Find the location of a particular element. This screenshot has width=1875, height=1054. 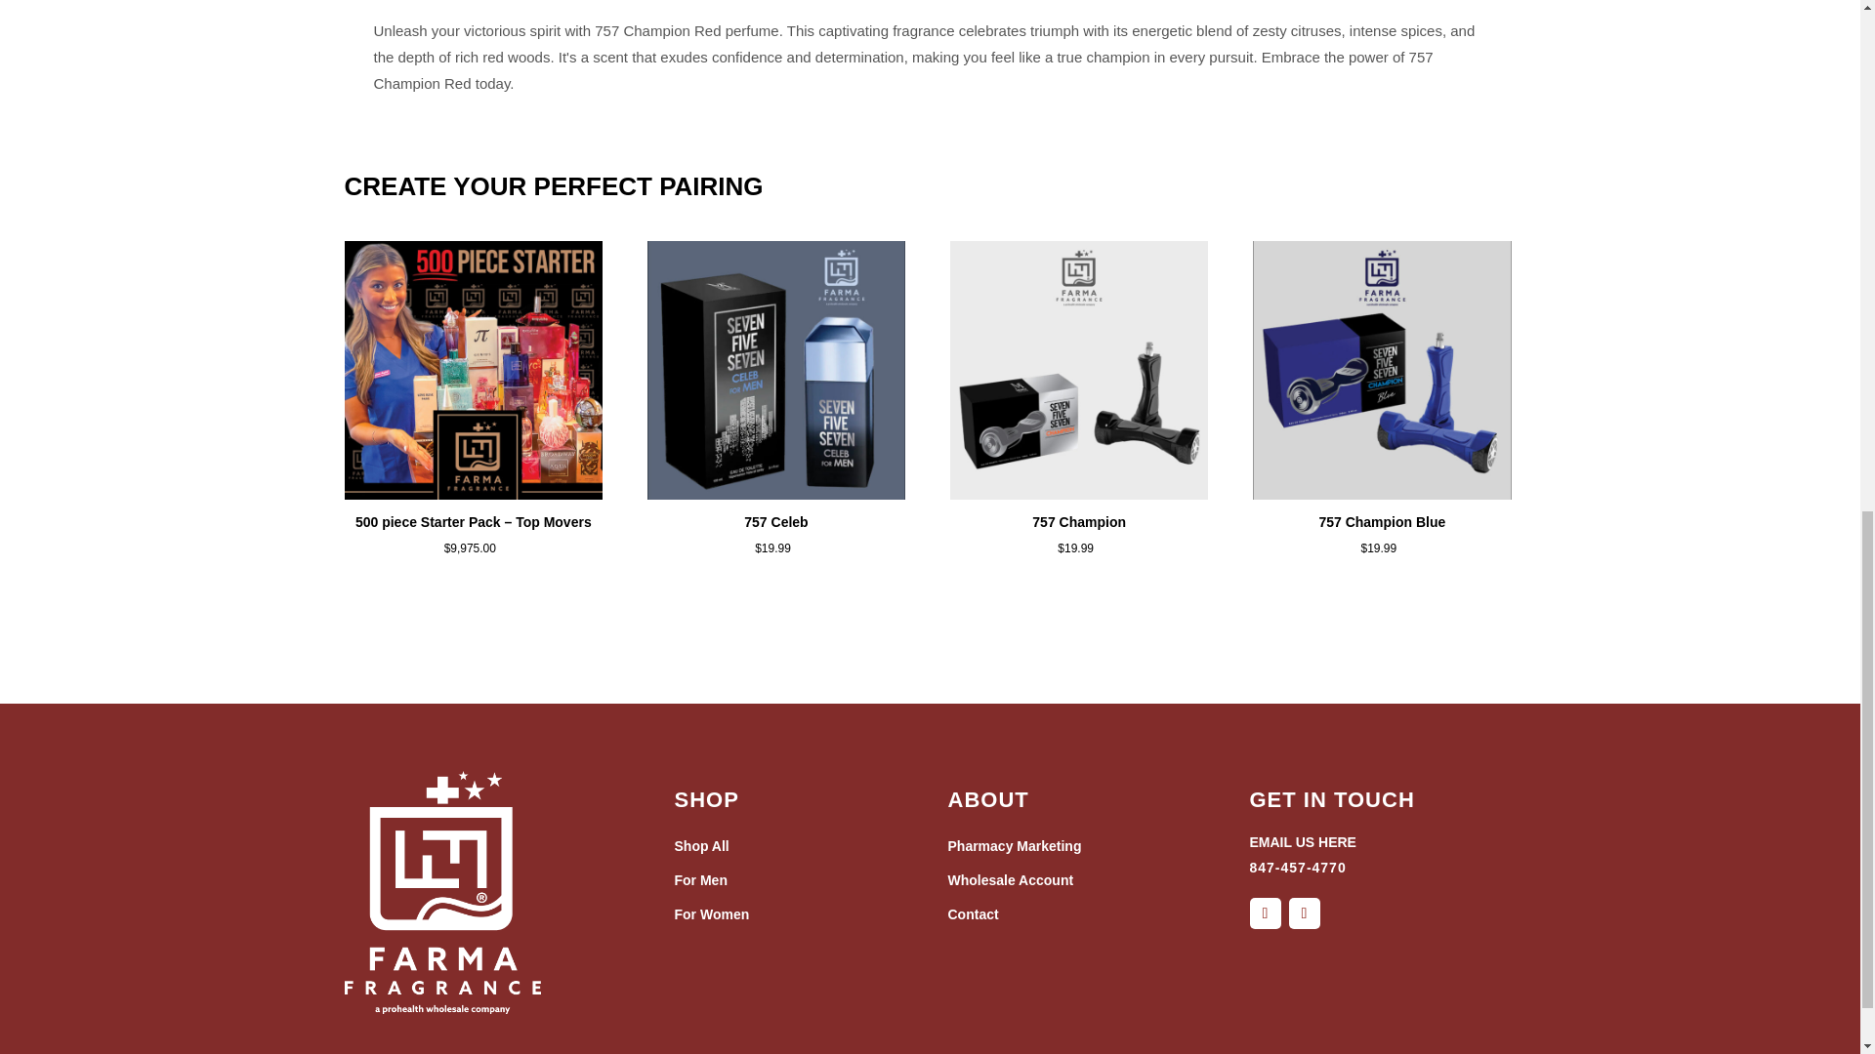

Follow on Instagram is located at coordinates (1305, 913).